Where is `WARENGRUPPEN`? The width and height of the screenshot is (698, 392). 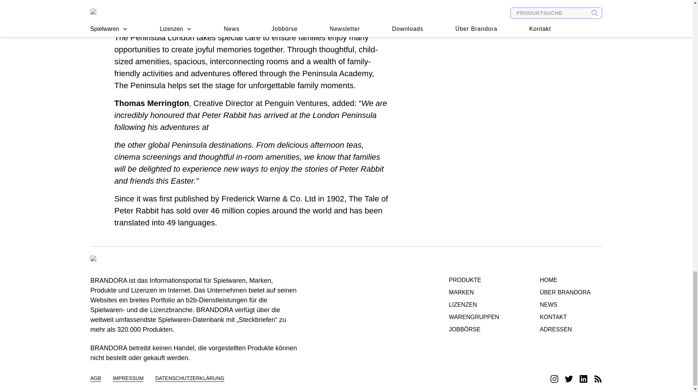
WARENGRUPPEN is located at coordinates (474, 317).